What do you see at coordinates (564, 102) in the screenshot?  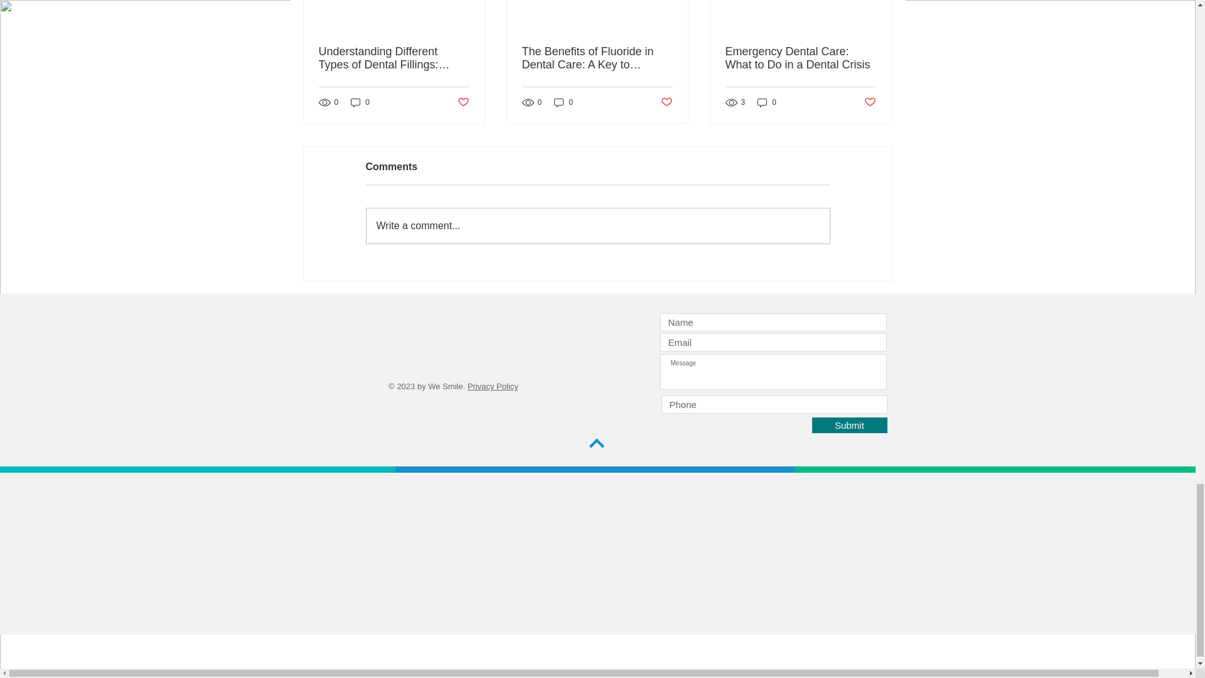 I see `0` at bounding box center [564, 102].